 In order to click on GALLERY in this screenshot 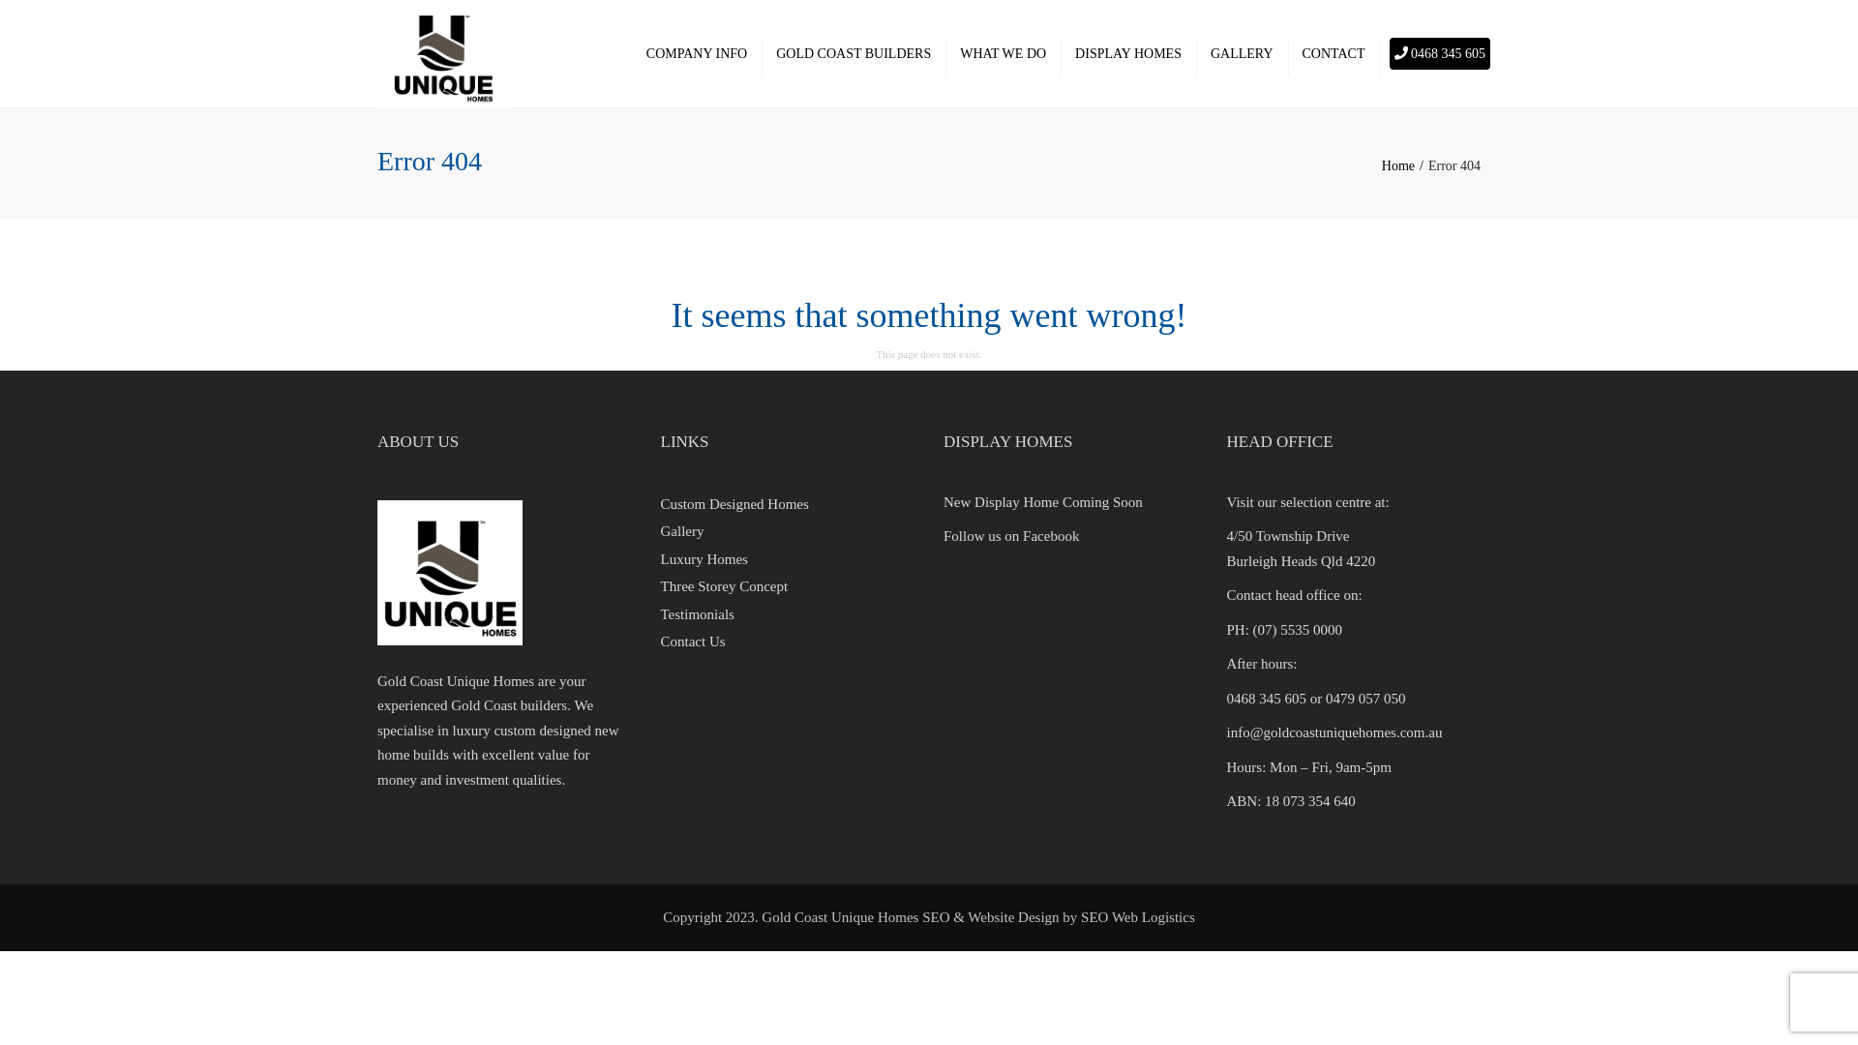, I will do `click(1243, 54)`.